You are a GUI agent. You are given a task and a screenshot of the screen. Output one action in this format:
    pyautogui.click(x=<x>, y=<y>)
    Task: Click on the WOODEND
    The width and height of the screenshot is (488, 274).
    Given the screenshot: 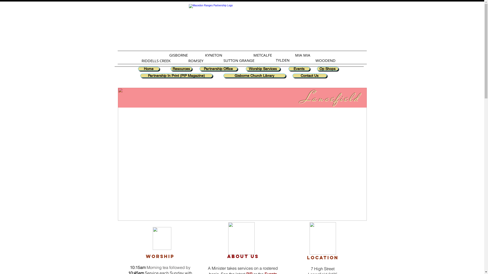 What is the action you would take?
    pyautogui.click(x=325, y=60)
    